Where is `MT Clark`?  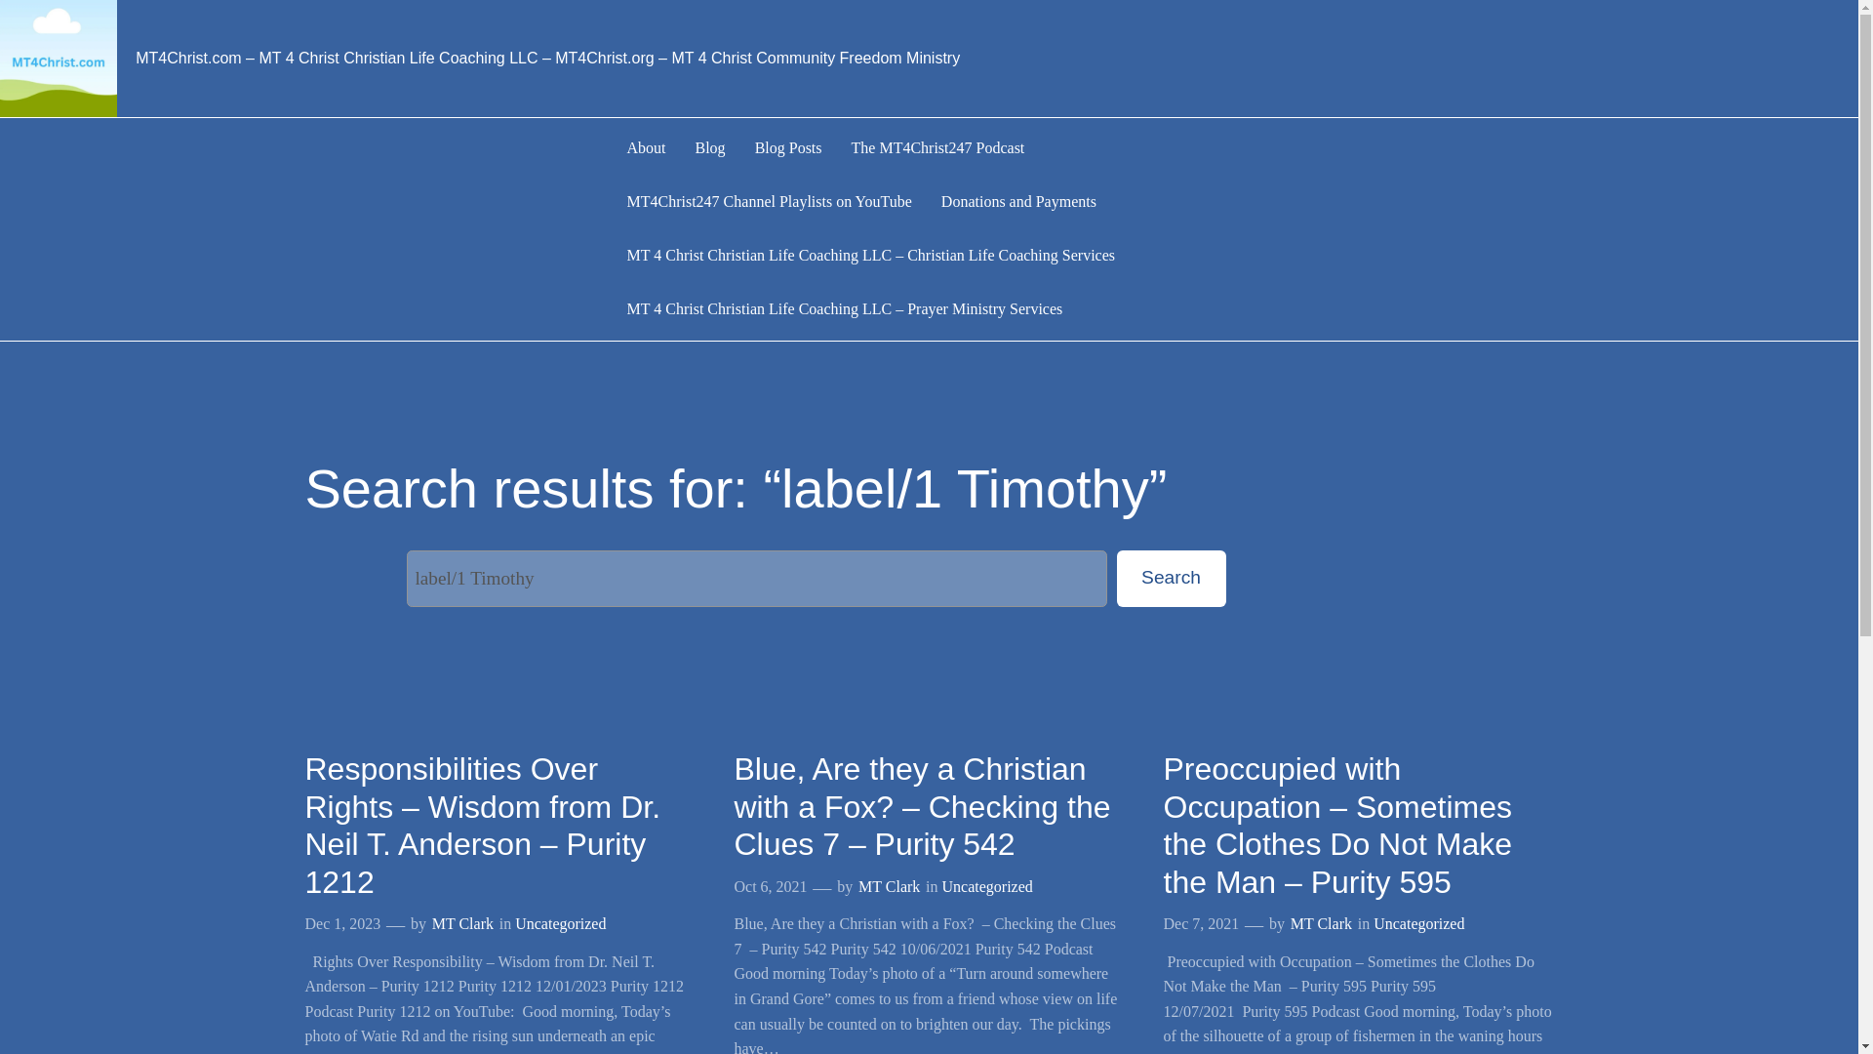 MT Clark is located at coordinates (888, 886).